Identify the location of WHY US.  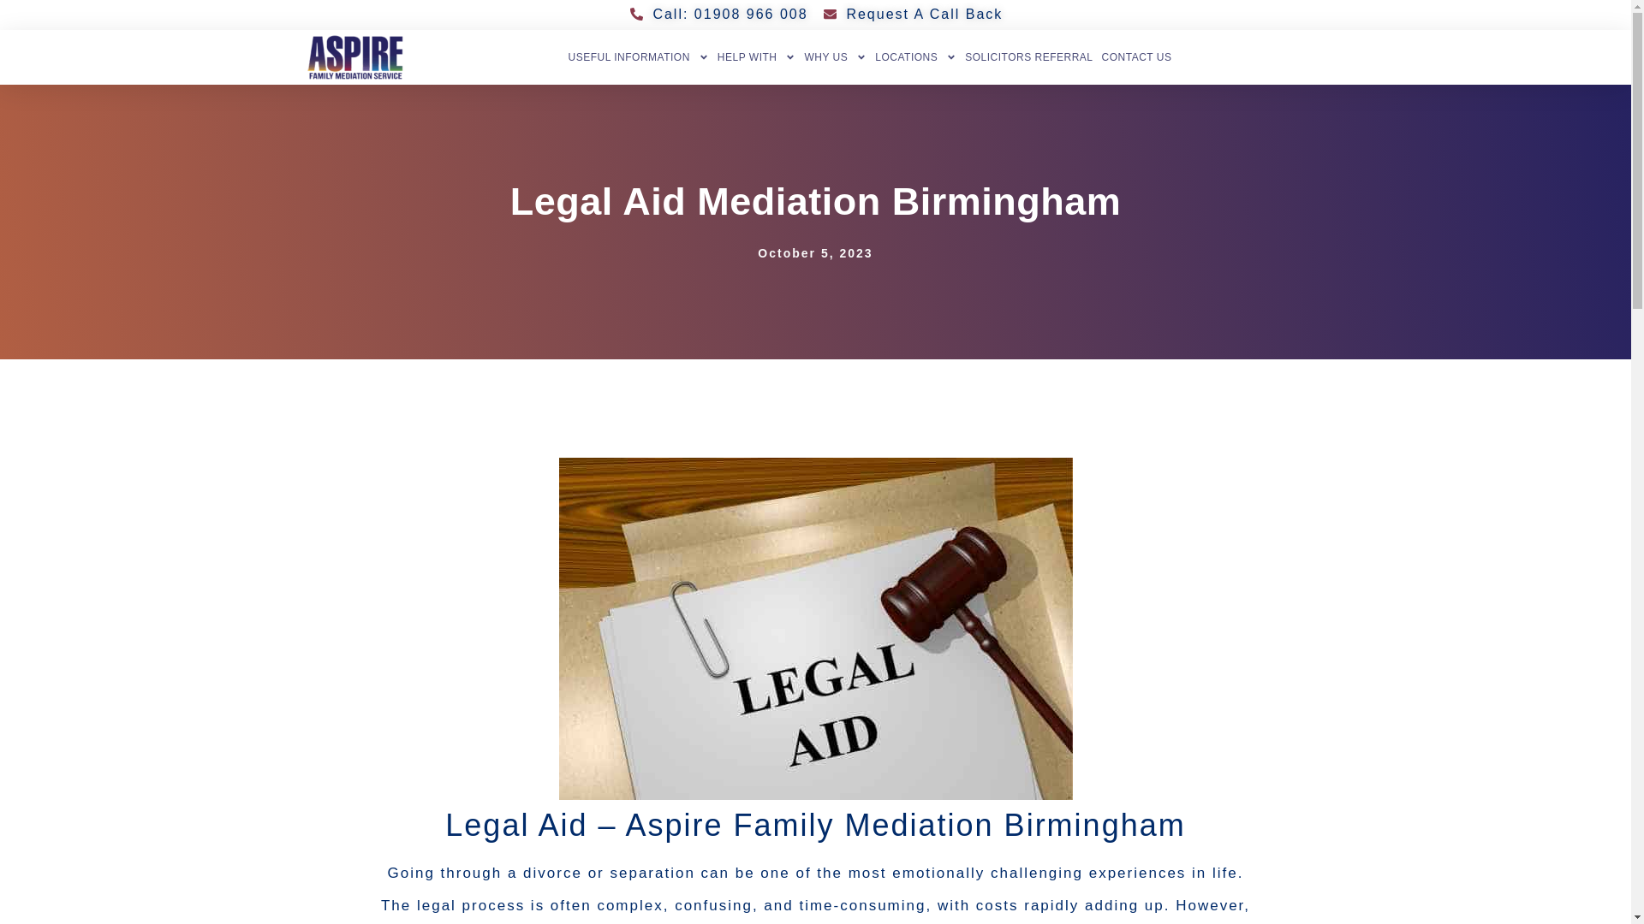
(835, 56).